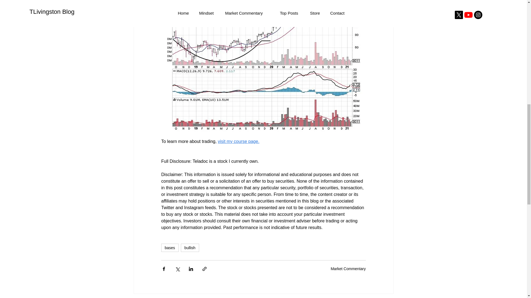  Describe the element at coordinates (190, 248) in the screenshot. I see `bullish` at that location.